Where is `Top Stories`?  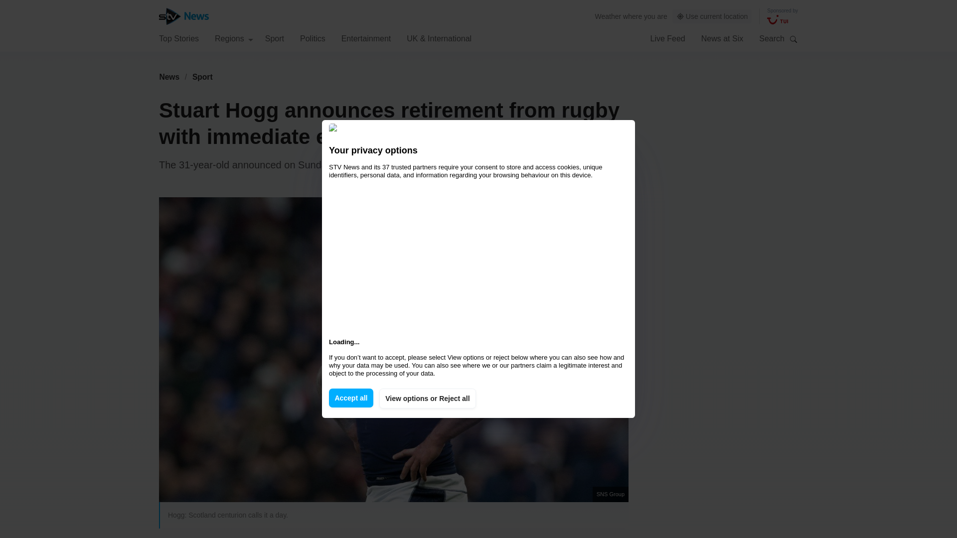 Top Stories is located at coordinates (178, 38).